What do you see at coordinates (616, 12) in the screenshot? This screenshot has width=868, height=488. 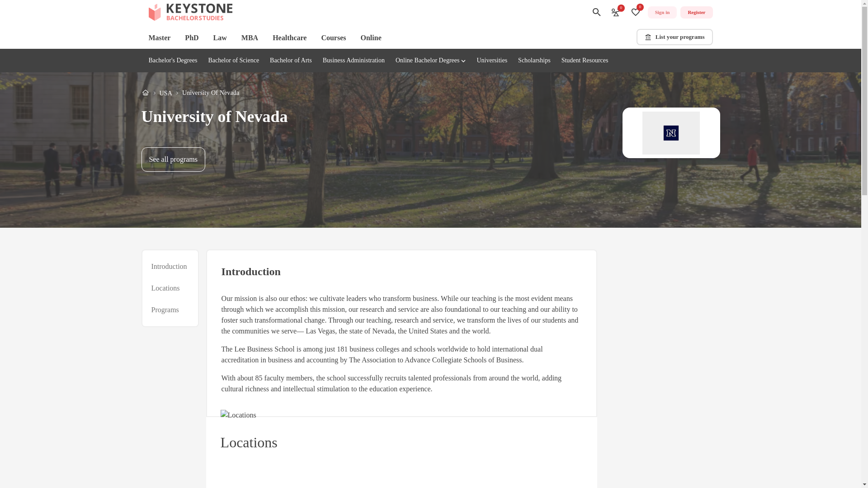 I see `0` at bounding box center [616, 12].